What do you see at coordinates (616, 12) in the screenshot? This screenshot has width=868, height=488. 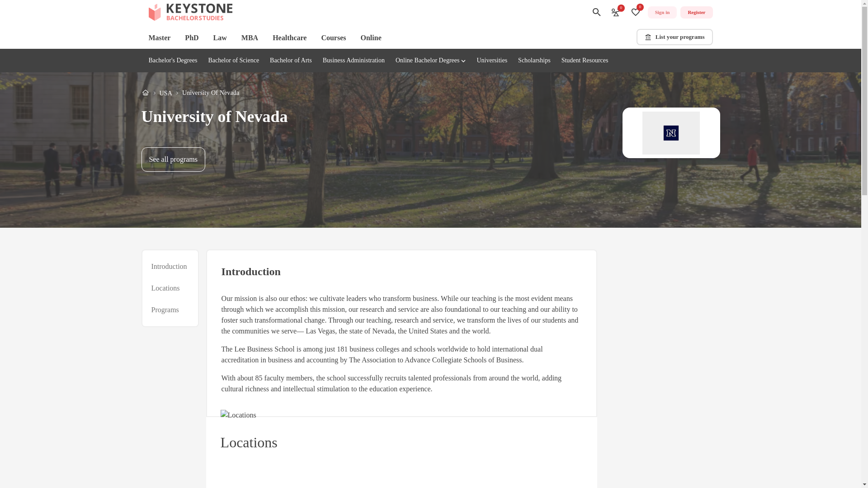 I see `0` at bounding box center [616, 12].